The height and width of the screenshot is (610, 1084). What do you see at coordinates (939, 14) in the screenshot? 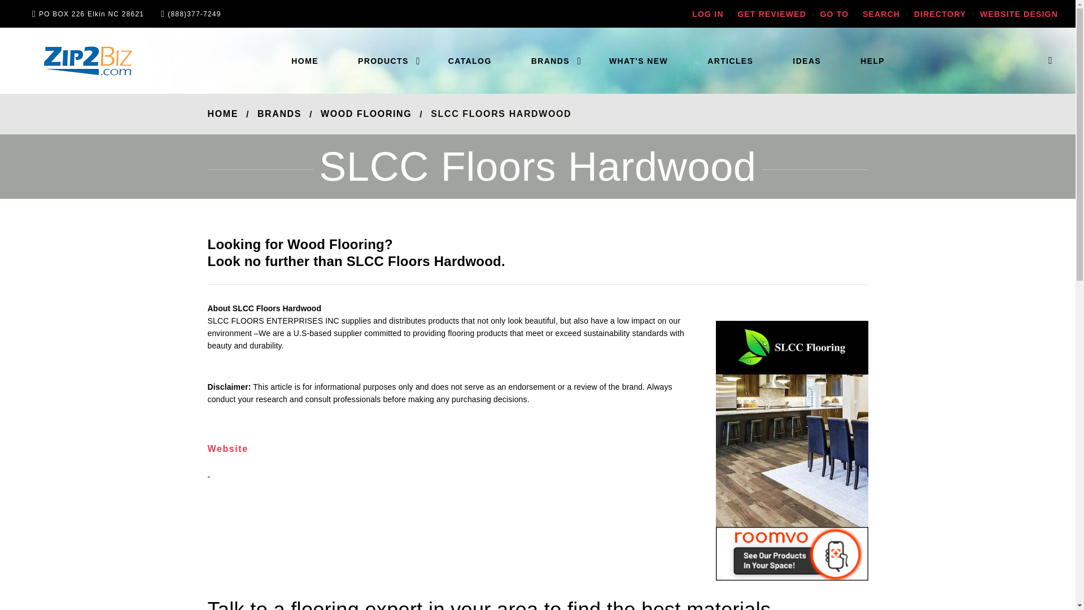
I see `Retail Flooring Directory` at bounding box center [939, 14].